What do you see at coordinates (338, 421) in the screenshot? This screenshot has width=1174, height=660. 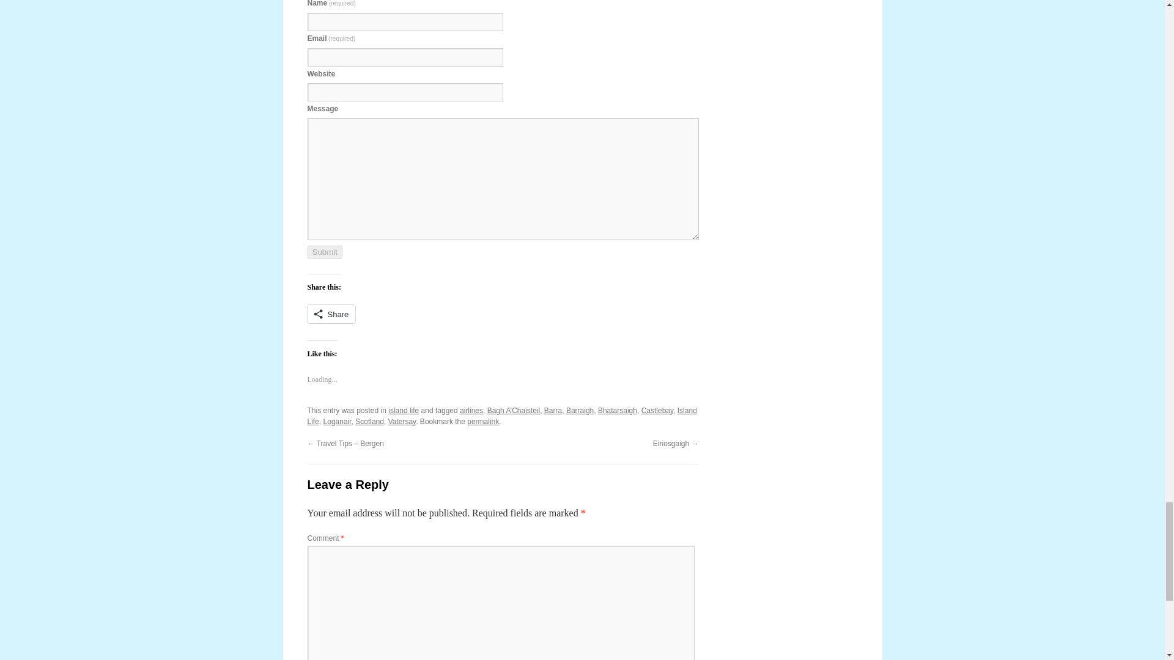 I see `Loganair` at bounding box center [338, 421].